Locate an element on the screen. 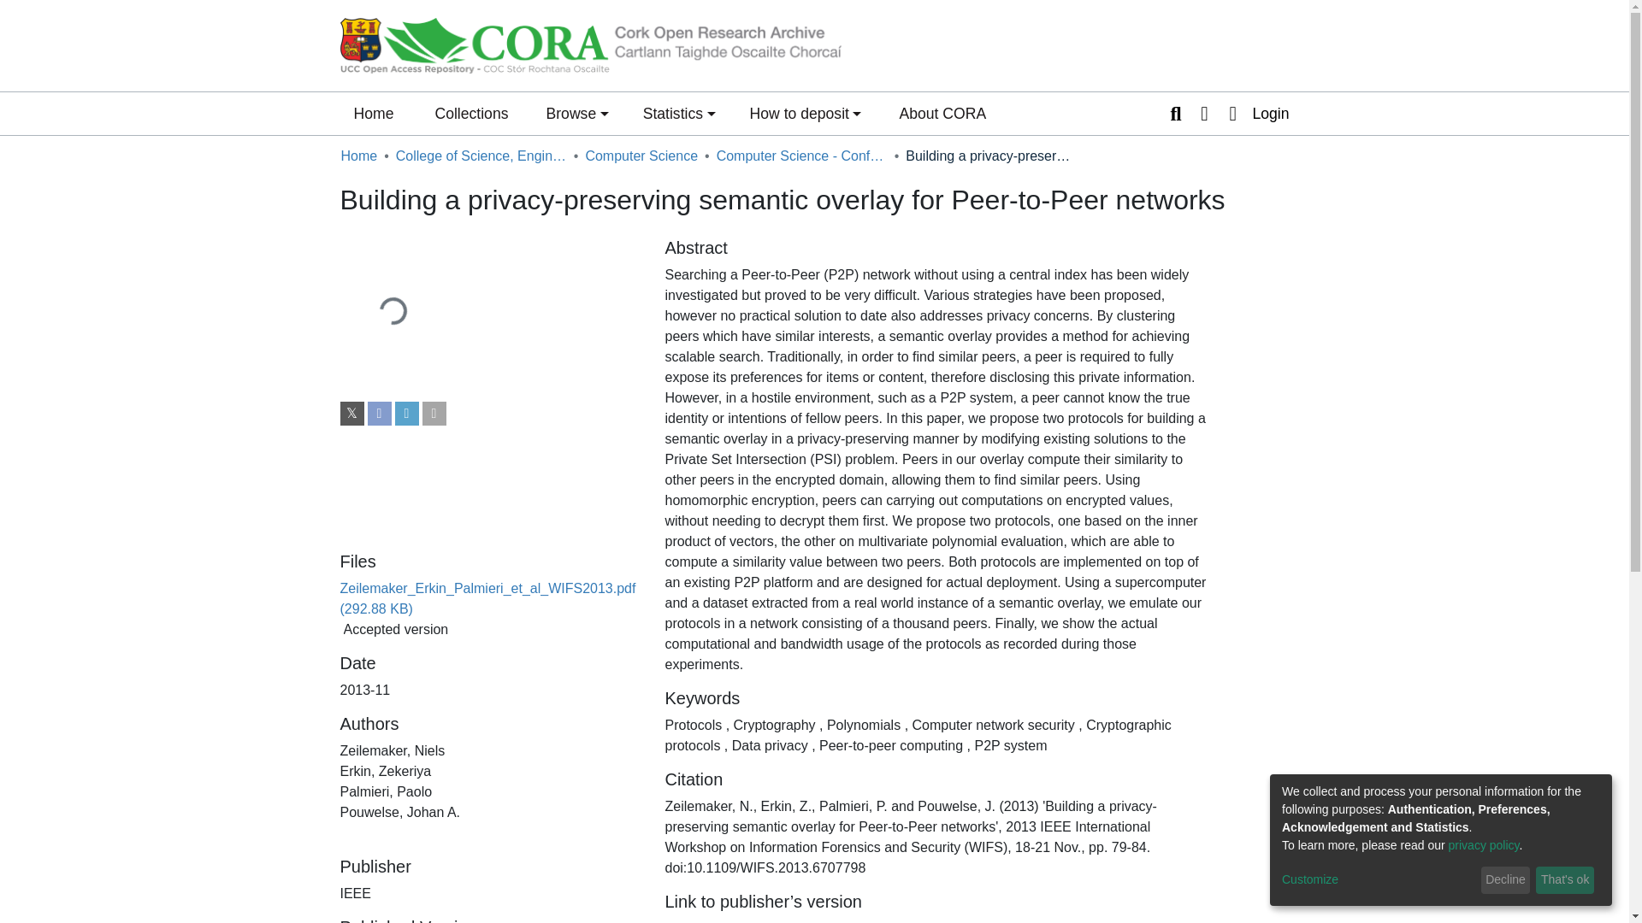 Image resolution: width=1642 pixels, height=923 pixels. How to deposit is located at coordinates (806, 113).